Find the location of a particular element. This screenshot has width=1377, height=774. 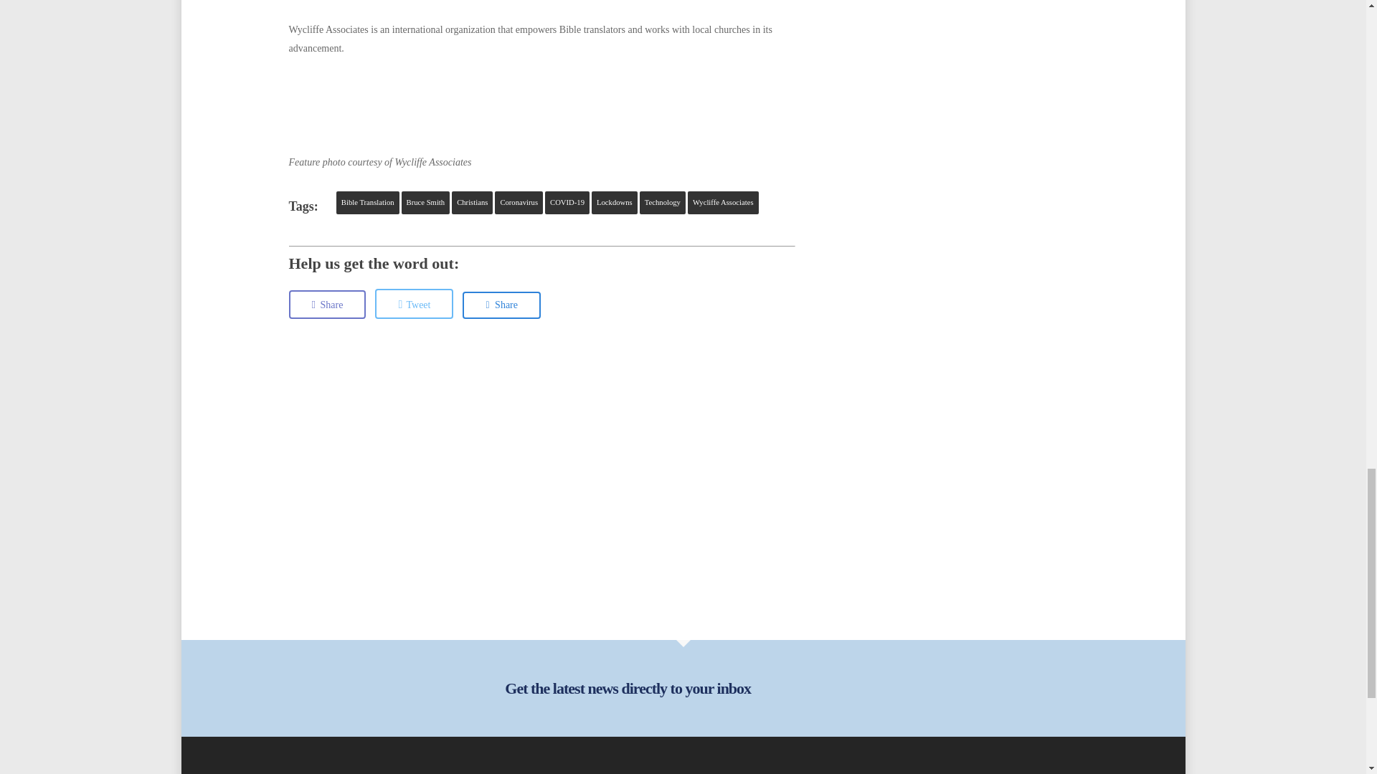

Share this is located at coordinates (327, 304).